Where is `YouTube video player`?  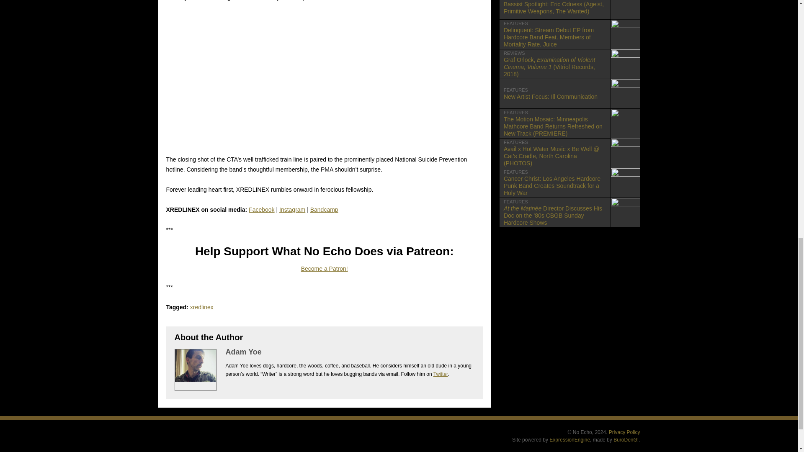
YouTube video player is located at coordinates (295, 78).